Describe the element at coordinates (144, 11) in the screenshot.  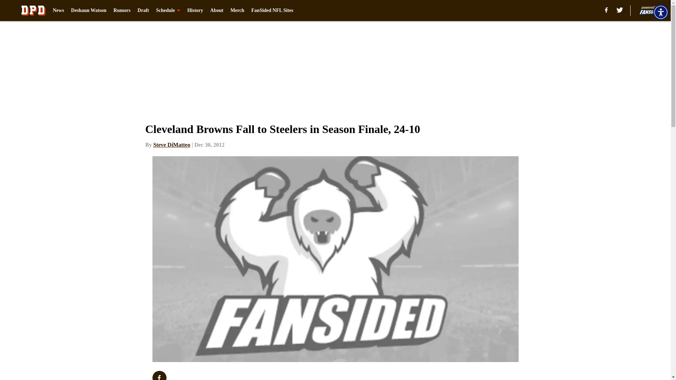
I see `Draft` at that location.